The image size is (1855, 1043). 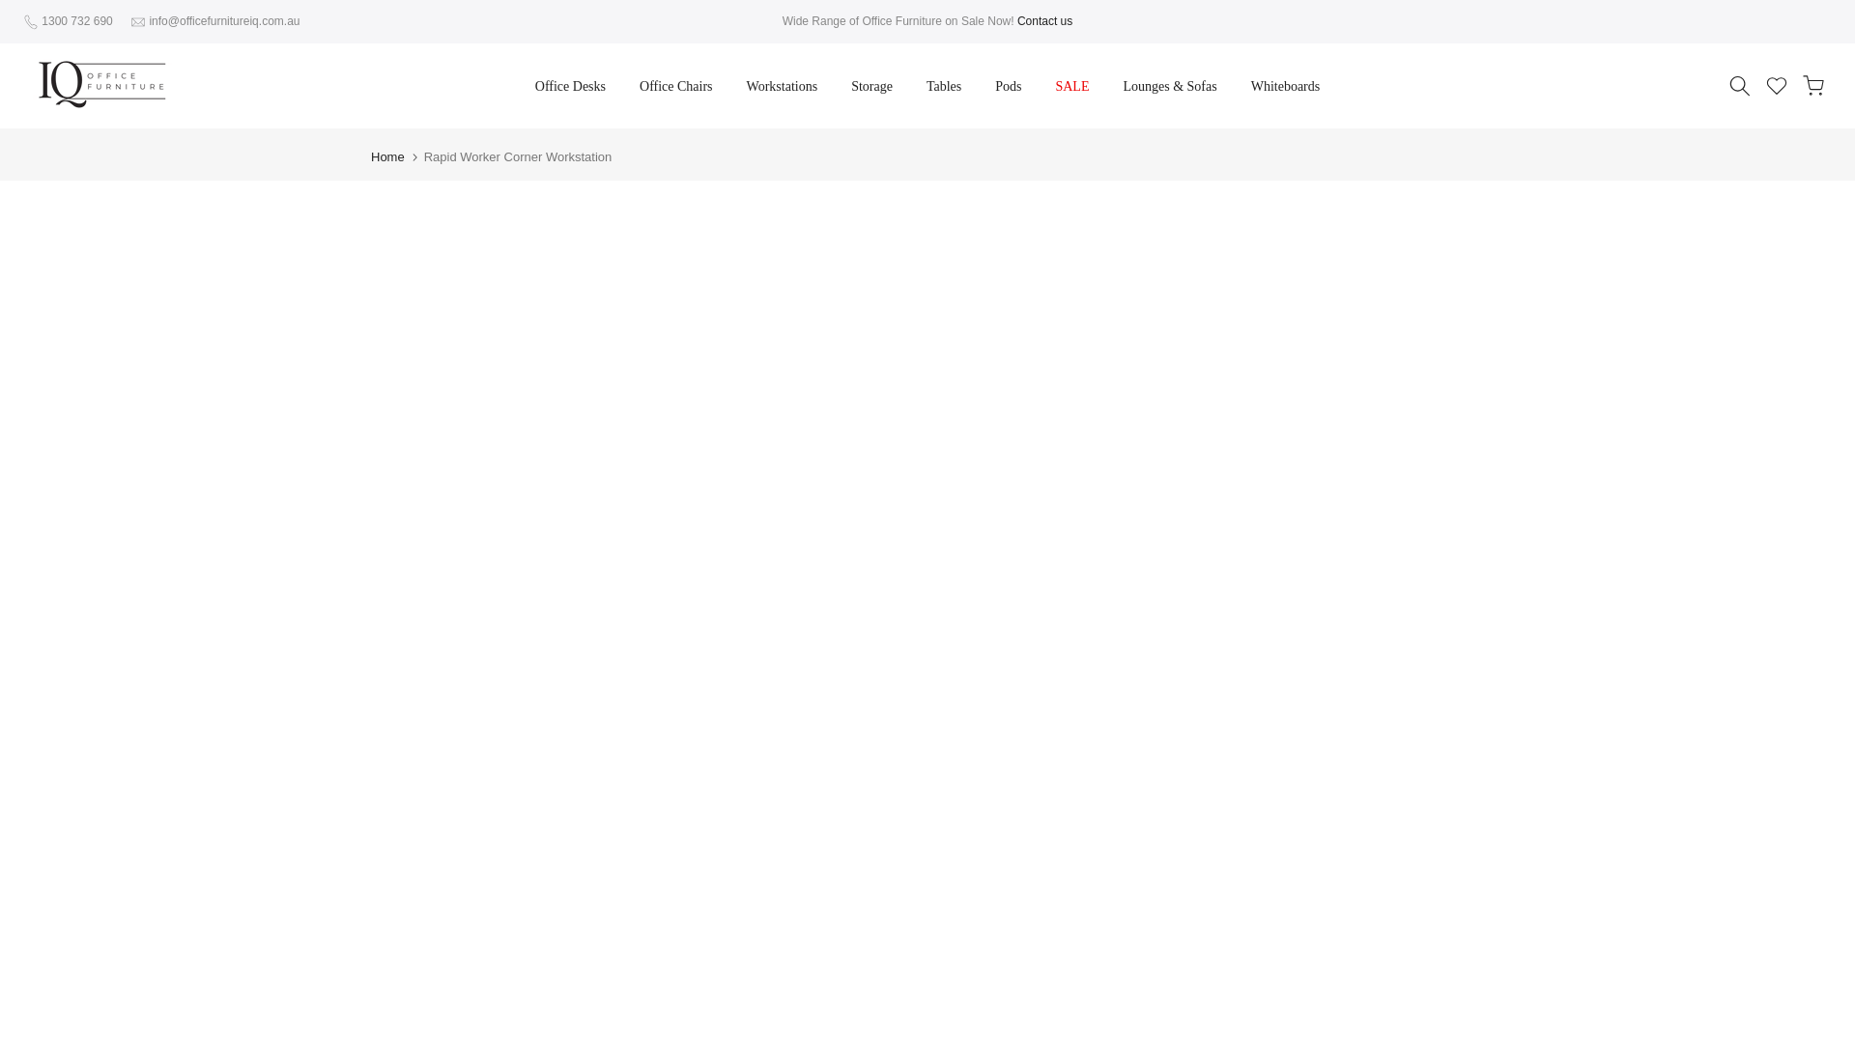 What do you see at coordinates (676, 86) in the screenshot?
I see `Office Chairs` at bounding box center [676, 86].